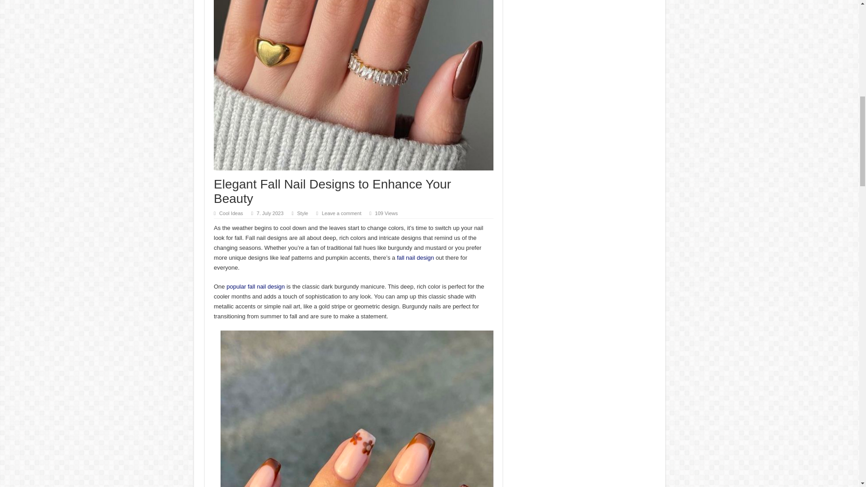 Image resolution: width=866 pixels, height=487 pixels. Describe the element at coordinates (341, 213) in the screenshot. I see `Leave a comment` at that location.